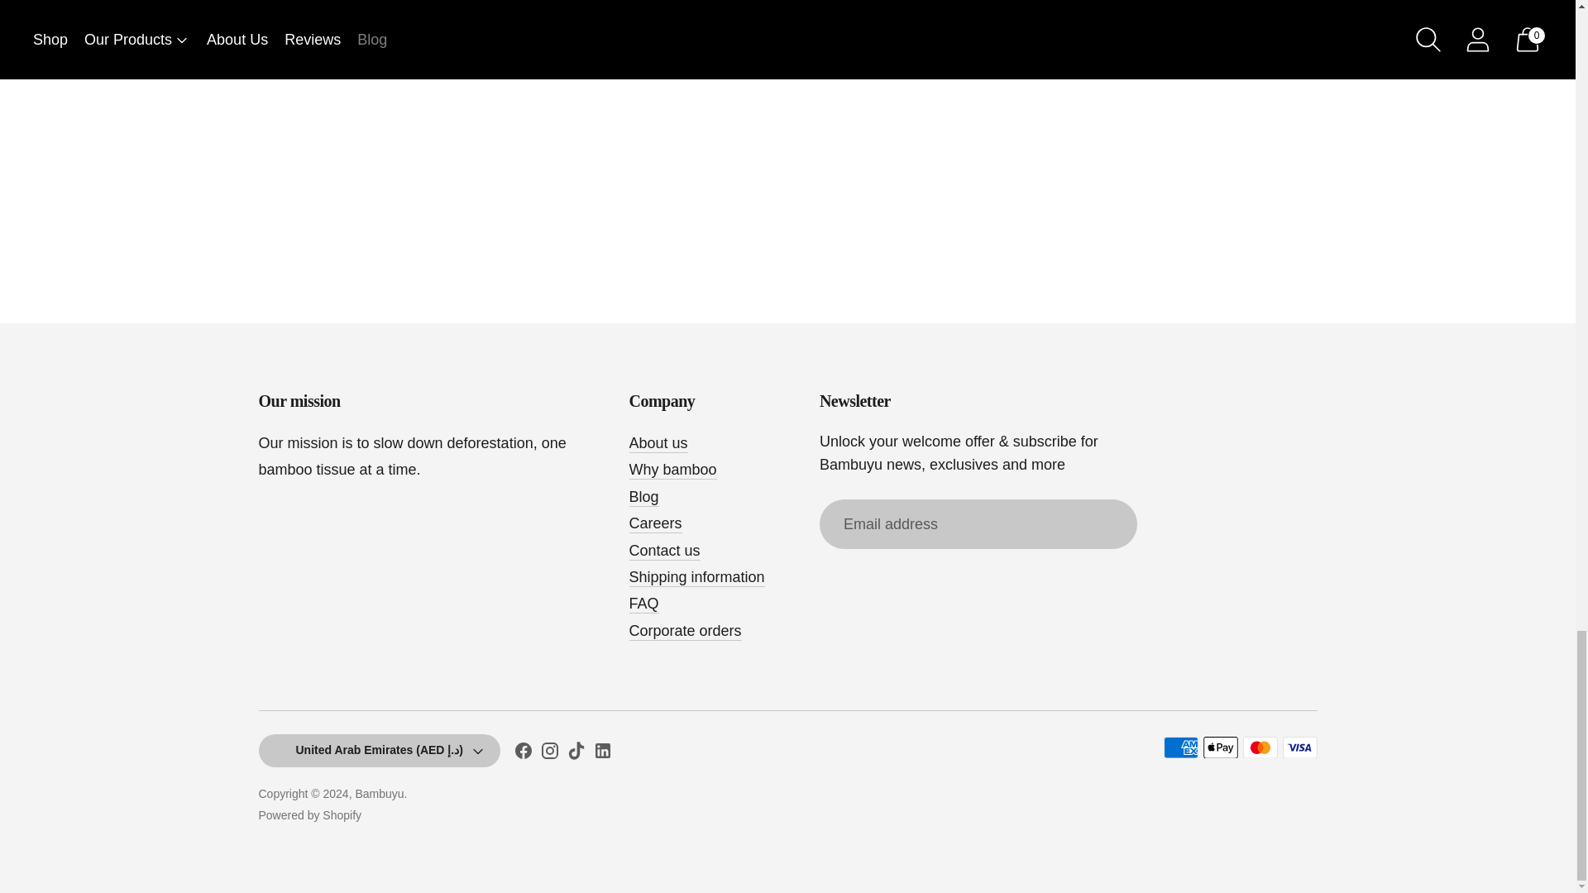  Describe the element at coordinates (1219, 747) in the screenshot. I see `Apple Pay` at that location.